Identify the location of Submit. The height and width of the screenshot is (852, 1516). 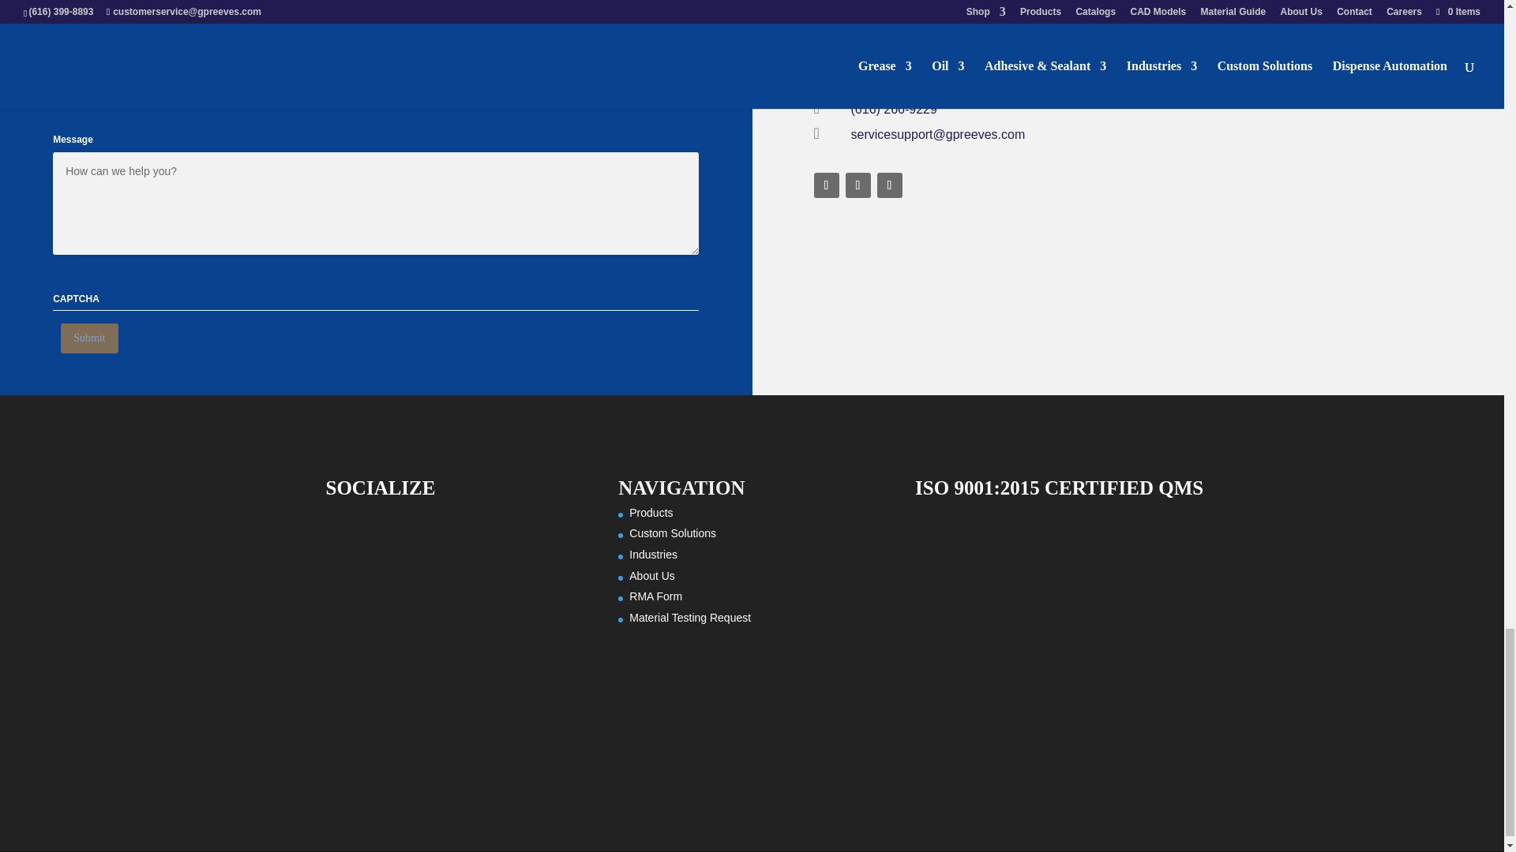
(88, 338).